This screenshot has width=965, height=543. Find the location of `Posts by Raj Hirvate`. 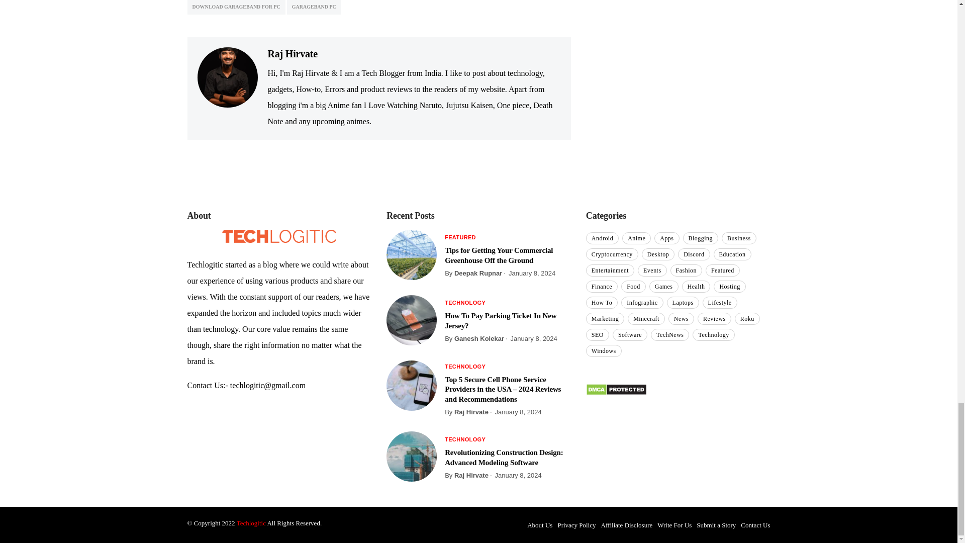

Posts by Raj Hirvate is located at coordinates (471, 475).